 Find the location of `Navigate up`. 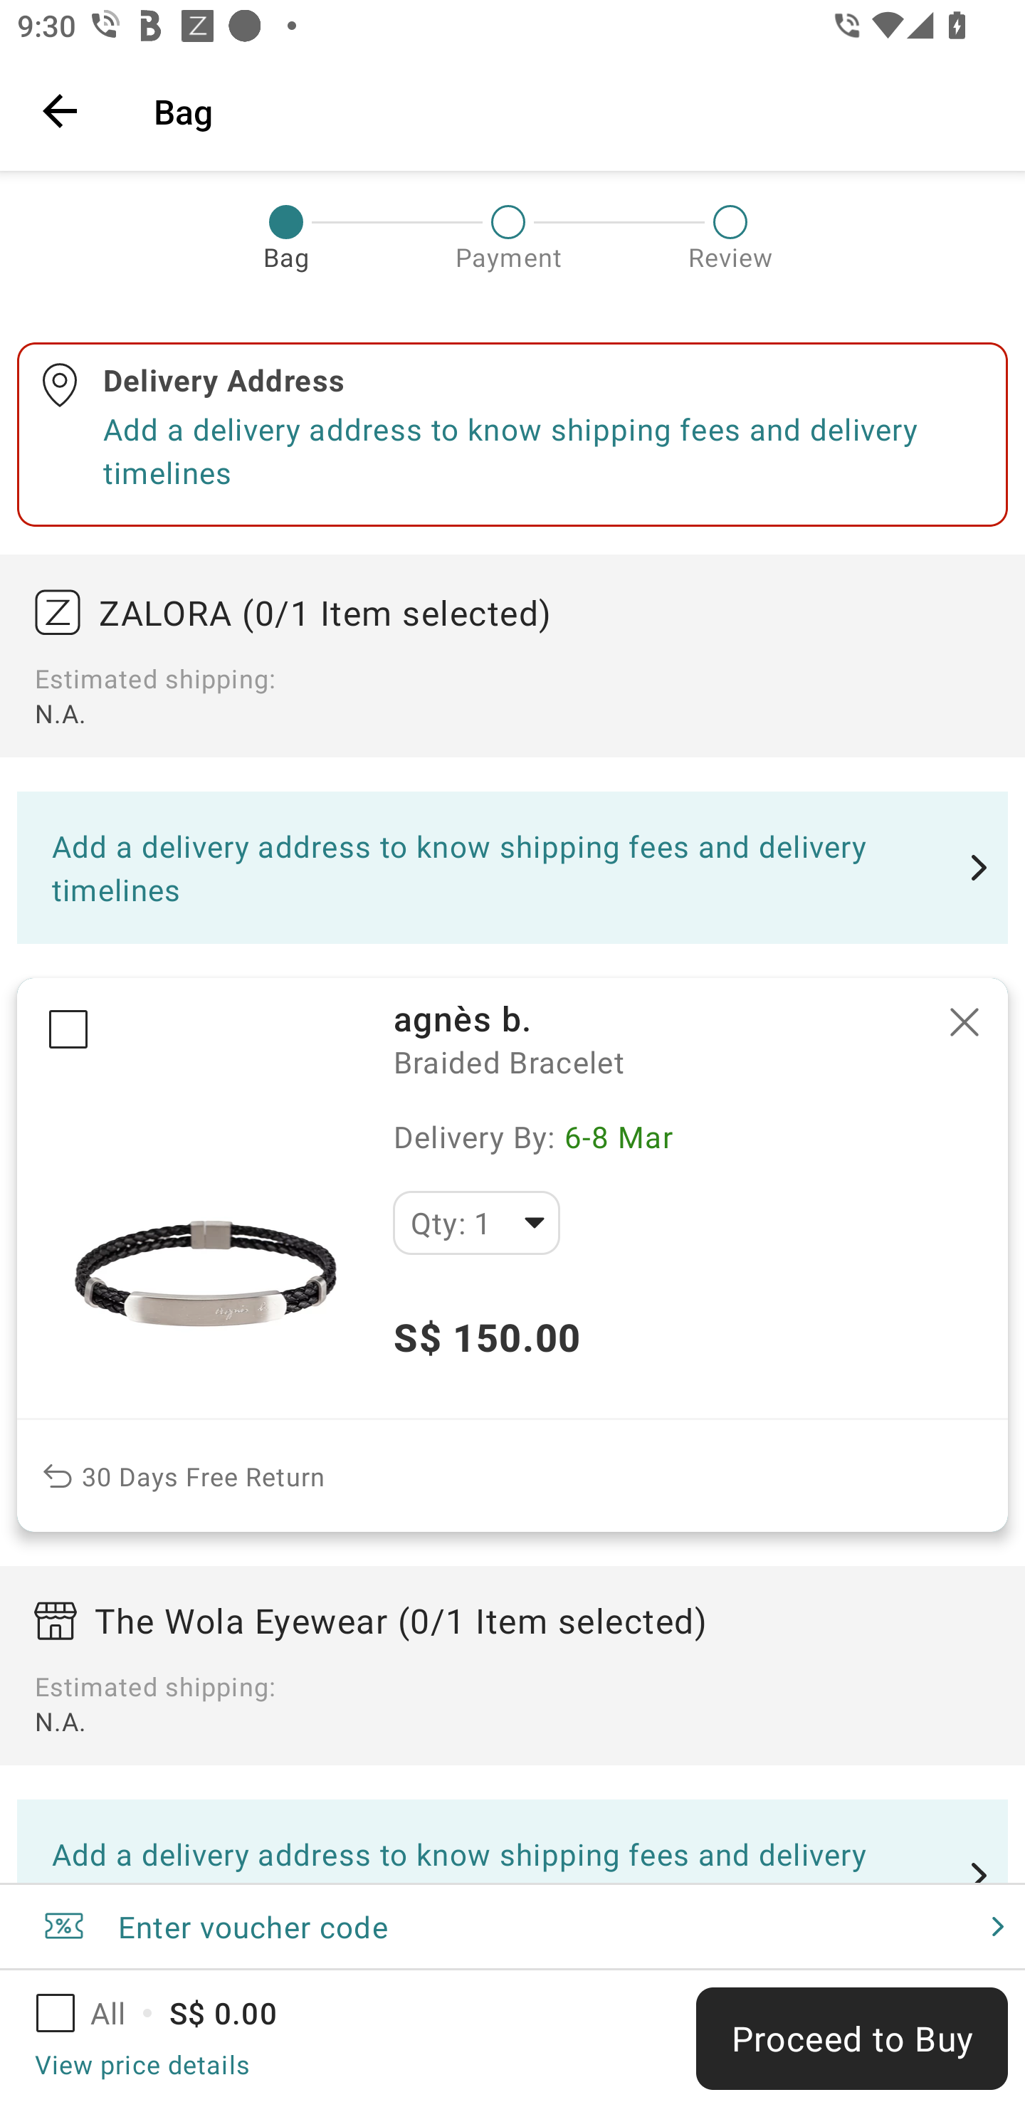

Navigate up is located at coordinates (60, 110).